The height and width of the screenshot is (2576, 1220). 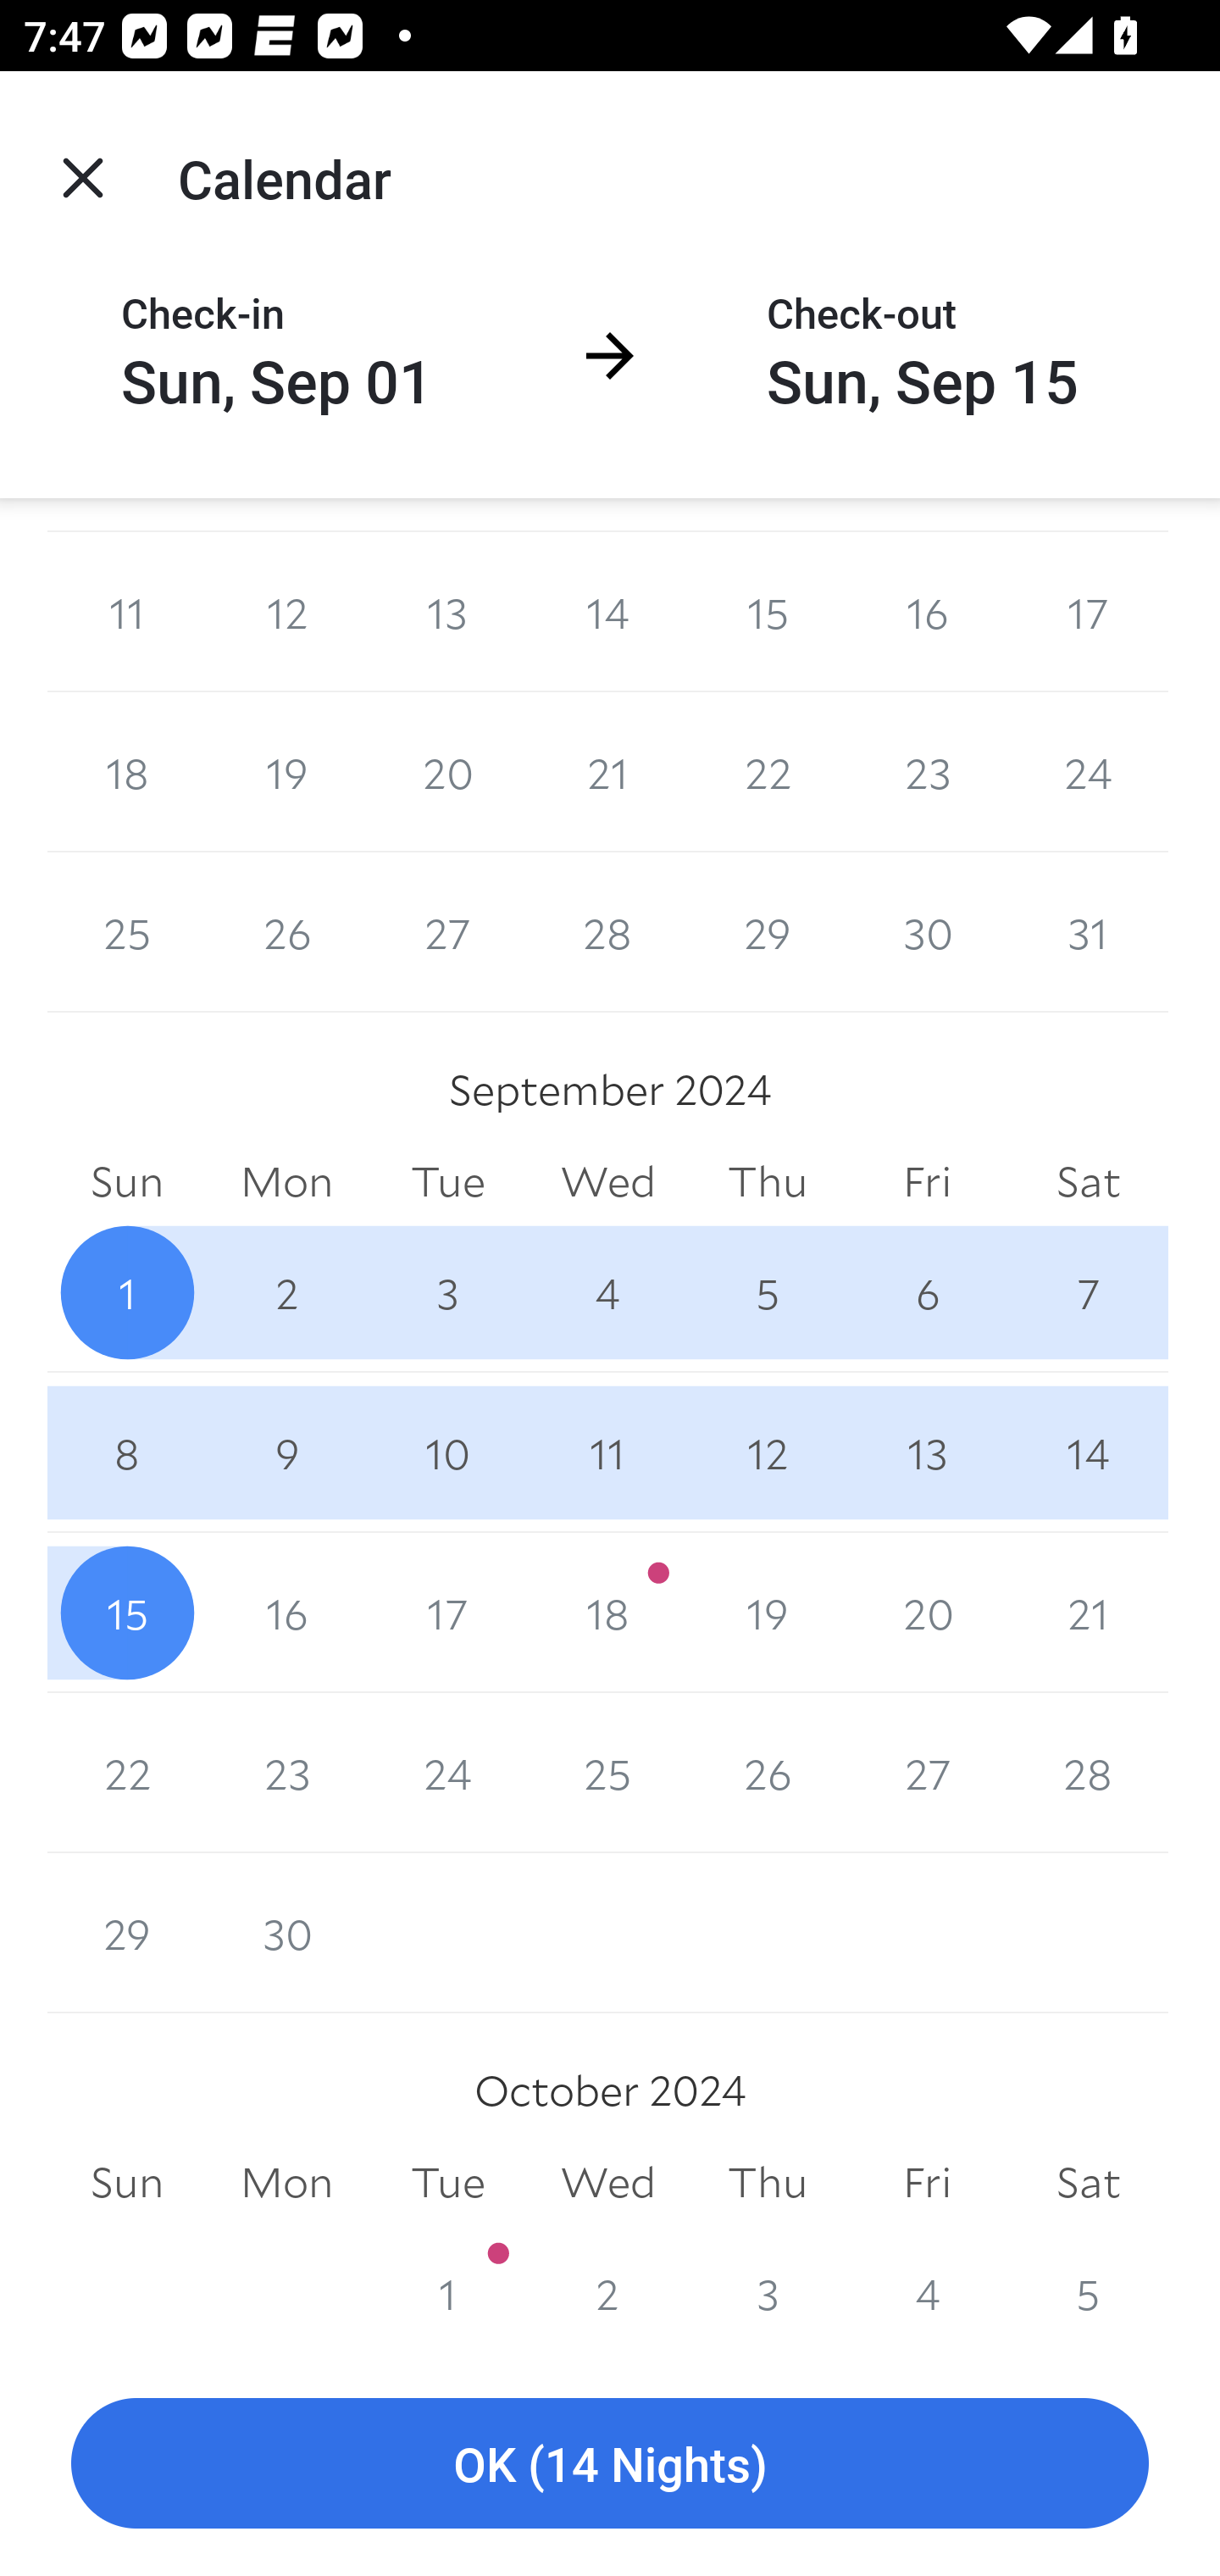 I want to click on 19 19 August 2024, so click(x=286, y=773).